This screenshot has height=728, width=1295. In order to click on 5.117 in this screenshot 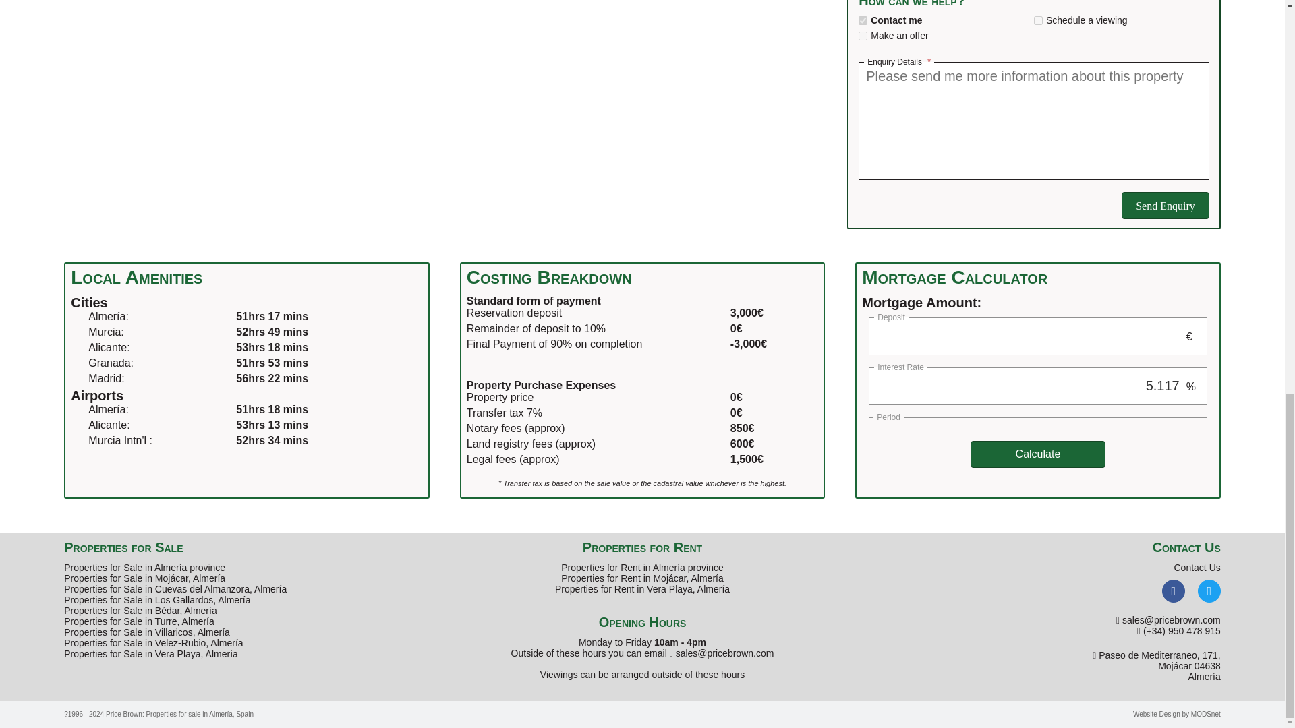, I will do `click(1027, 386)`.